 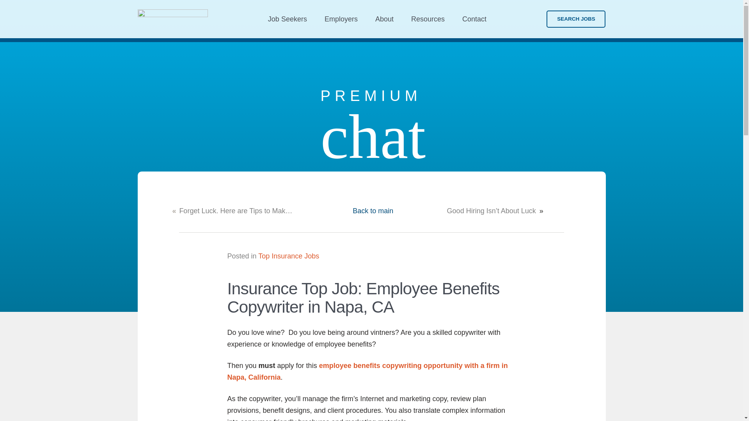 I want to click on Top Insurance Jobs, so click(x=289, y=256).